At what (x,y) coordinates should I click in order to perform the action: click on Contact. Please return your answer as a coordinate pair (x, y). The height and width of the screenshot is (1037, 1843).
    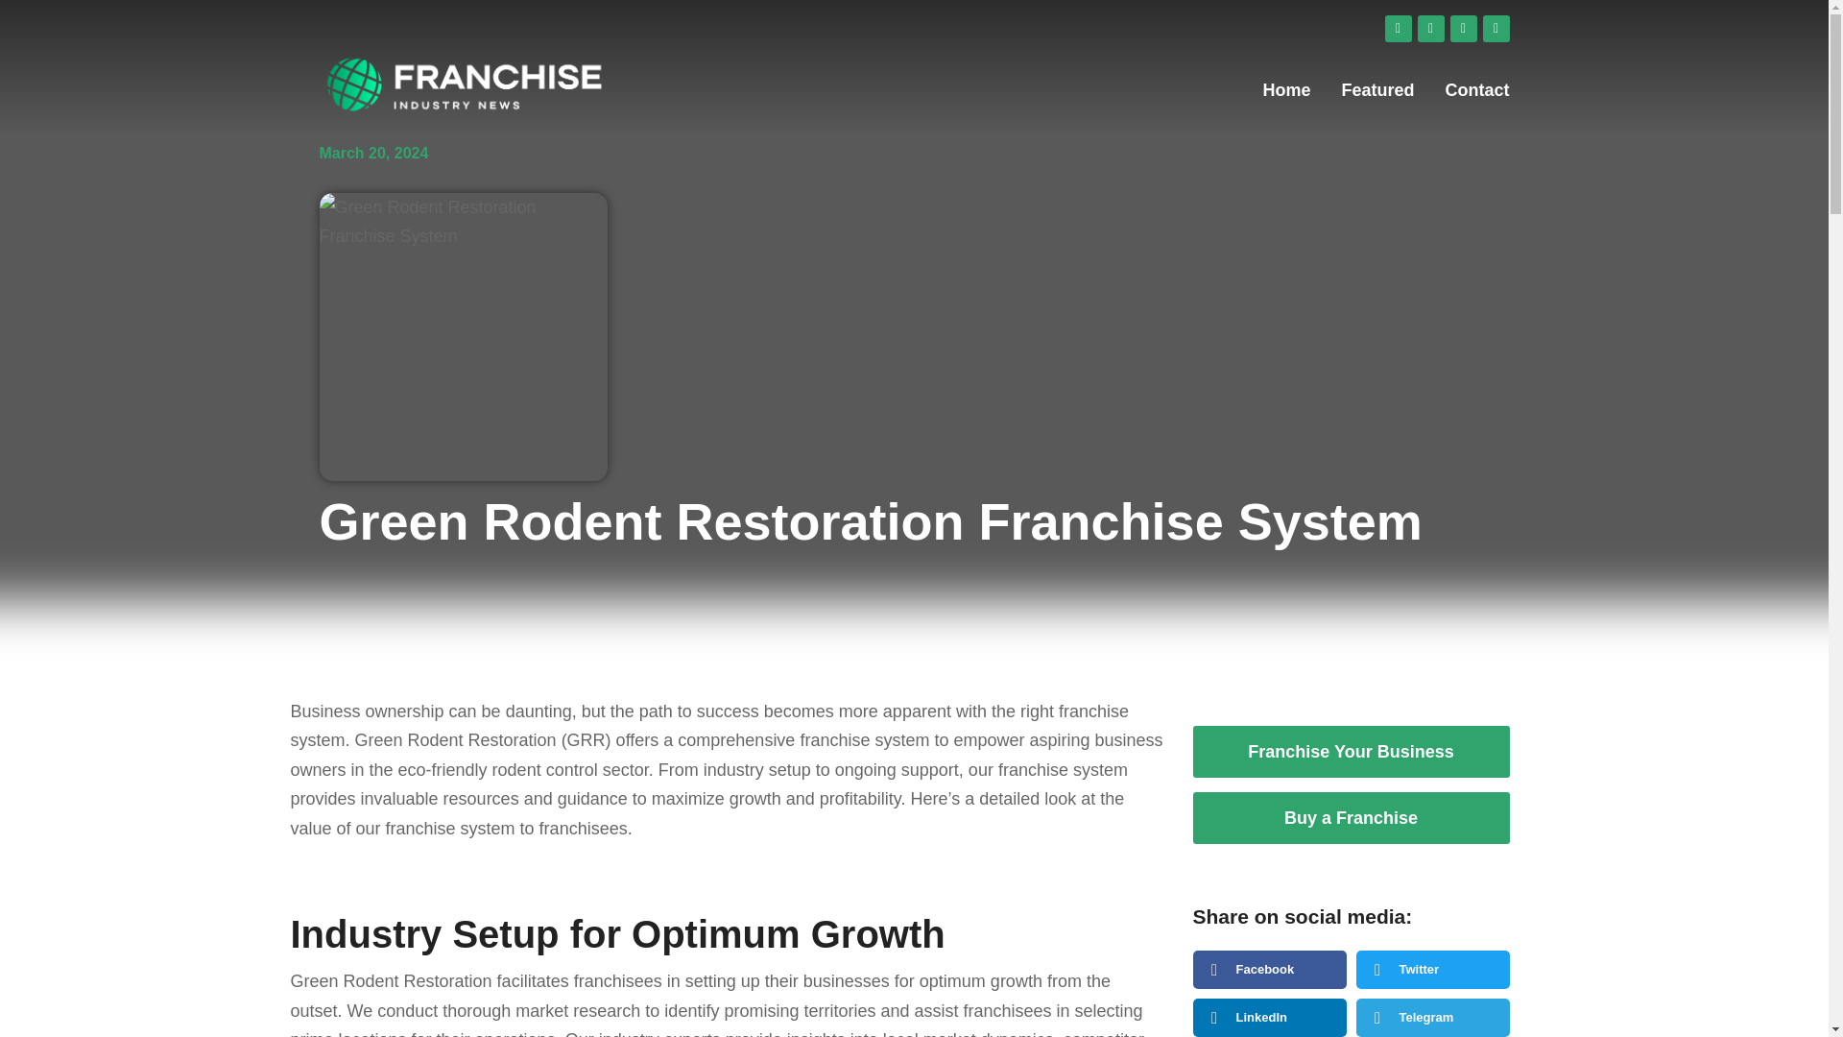
    Looking at the image, I should click on (1476, 90).